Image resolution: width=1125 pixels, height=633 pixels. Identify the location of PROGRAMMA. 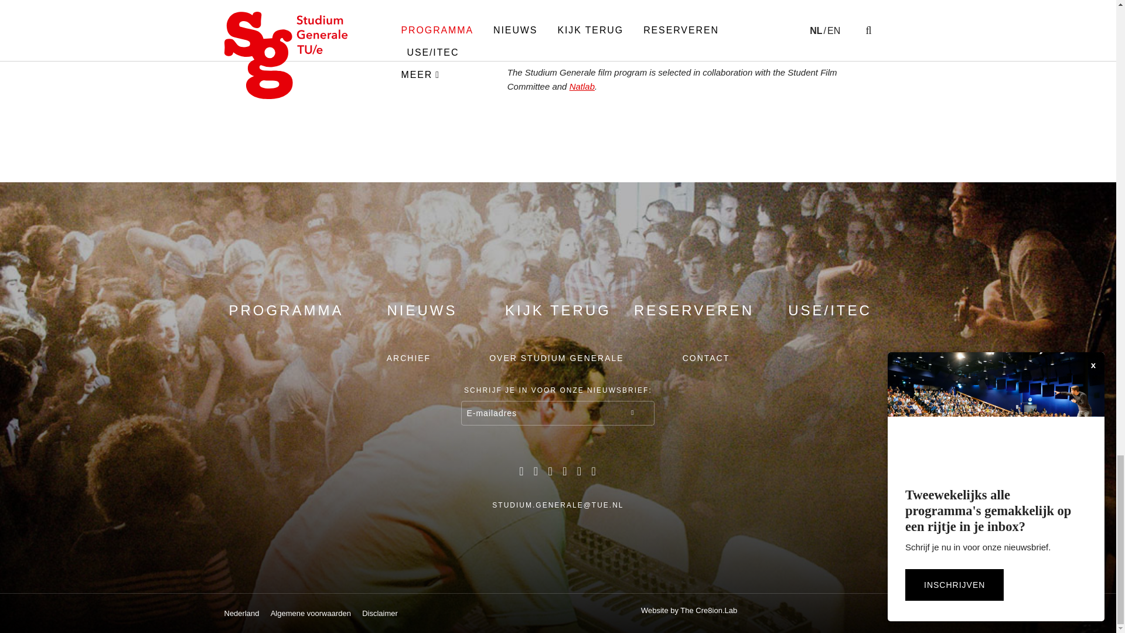
(285, 310).